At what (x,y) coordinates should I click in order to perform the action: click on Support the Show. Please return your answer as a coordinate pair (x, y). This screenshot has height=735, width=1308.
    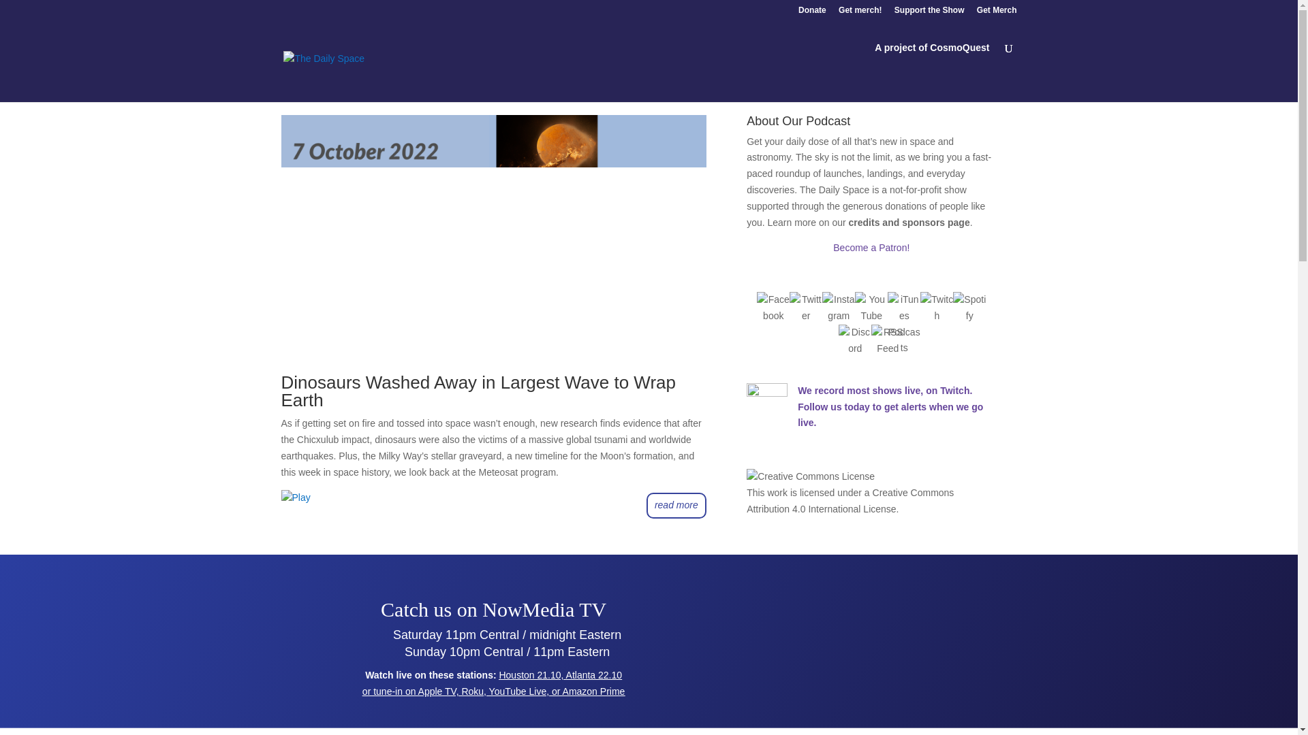
    Looking at the image, I should click on (929, 13).